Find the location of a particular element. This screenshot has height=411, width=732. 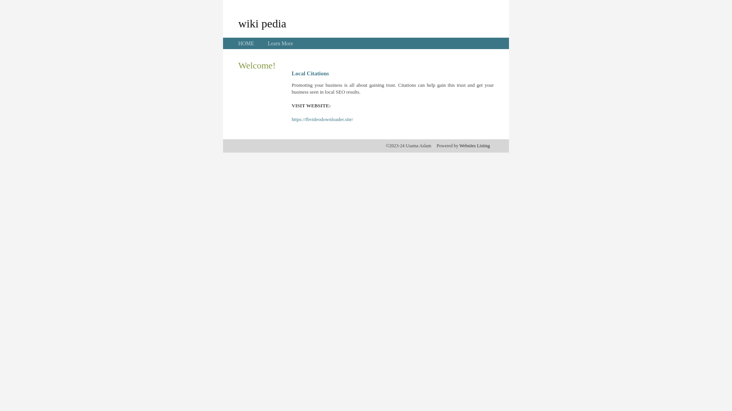

Learn More is located at coordinates (280, 43).